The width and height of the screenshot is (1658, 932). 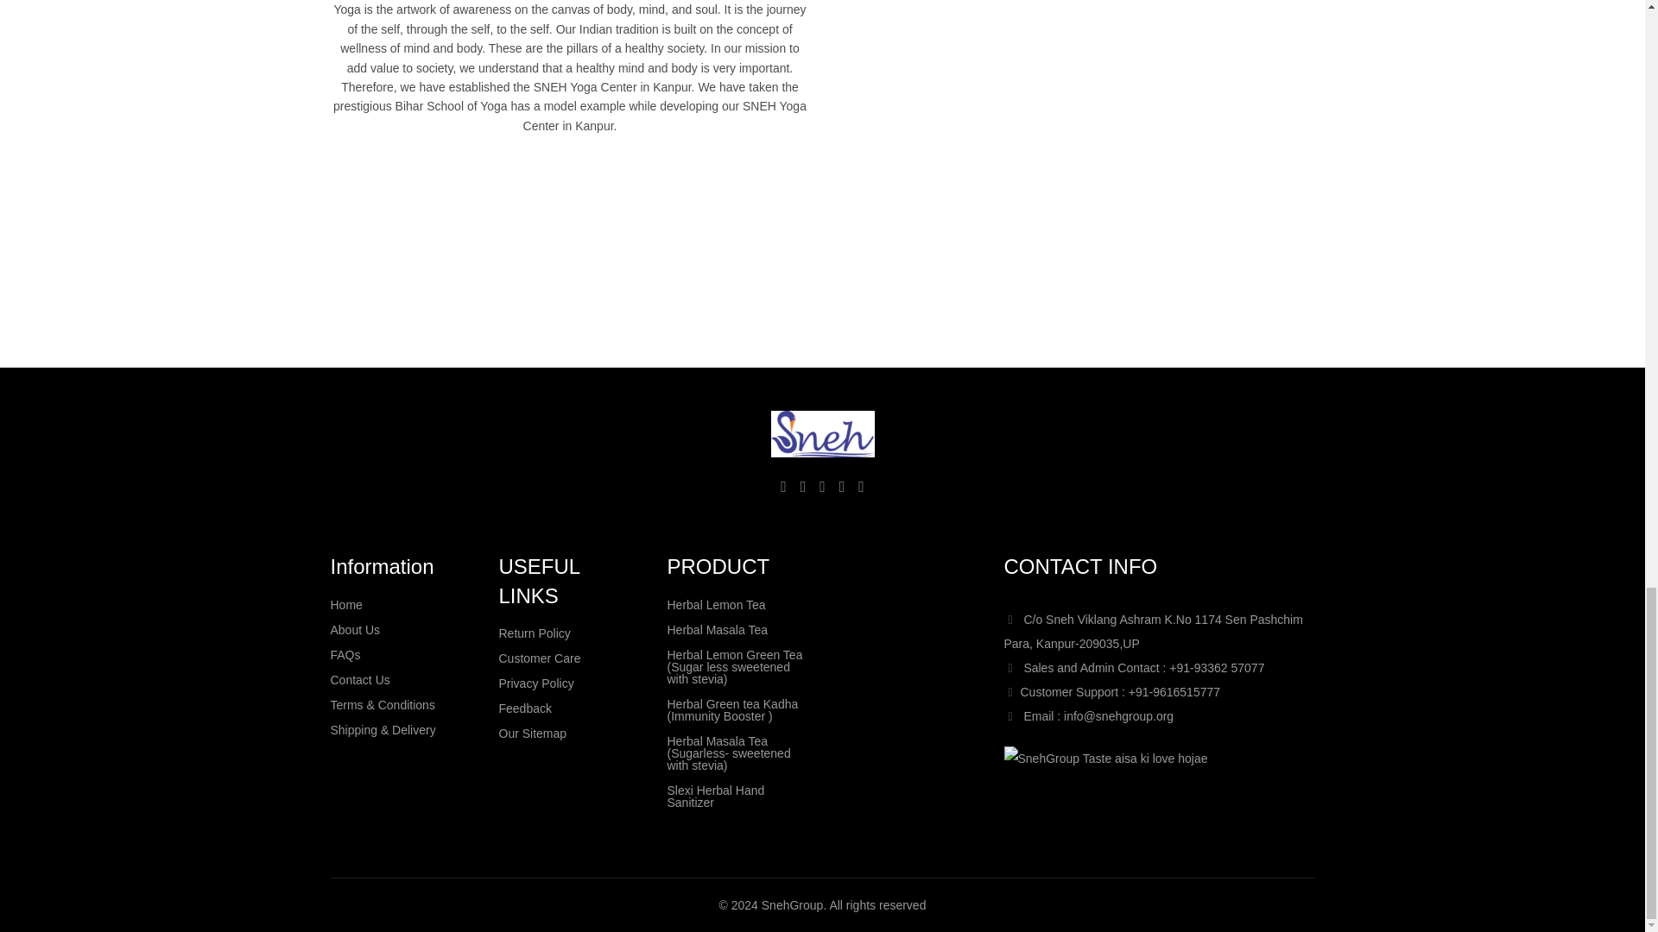 I want to click on Home, so click(x=345, y=604).